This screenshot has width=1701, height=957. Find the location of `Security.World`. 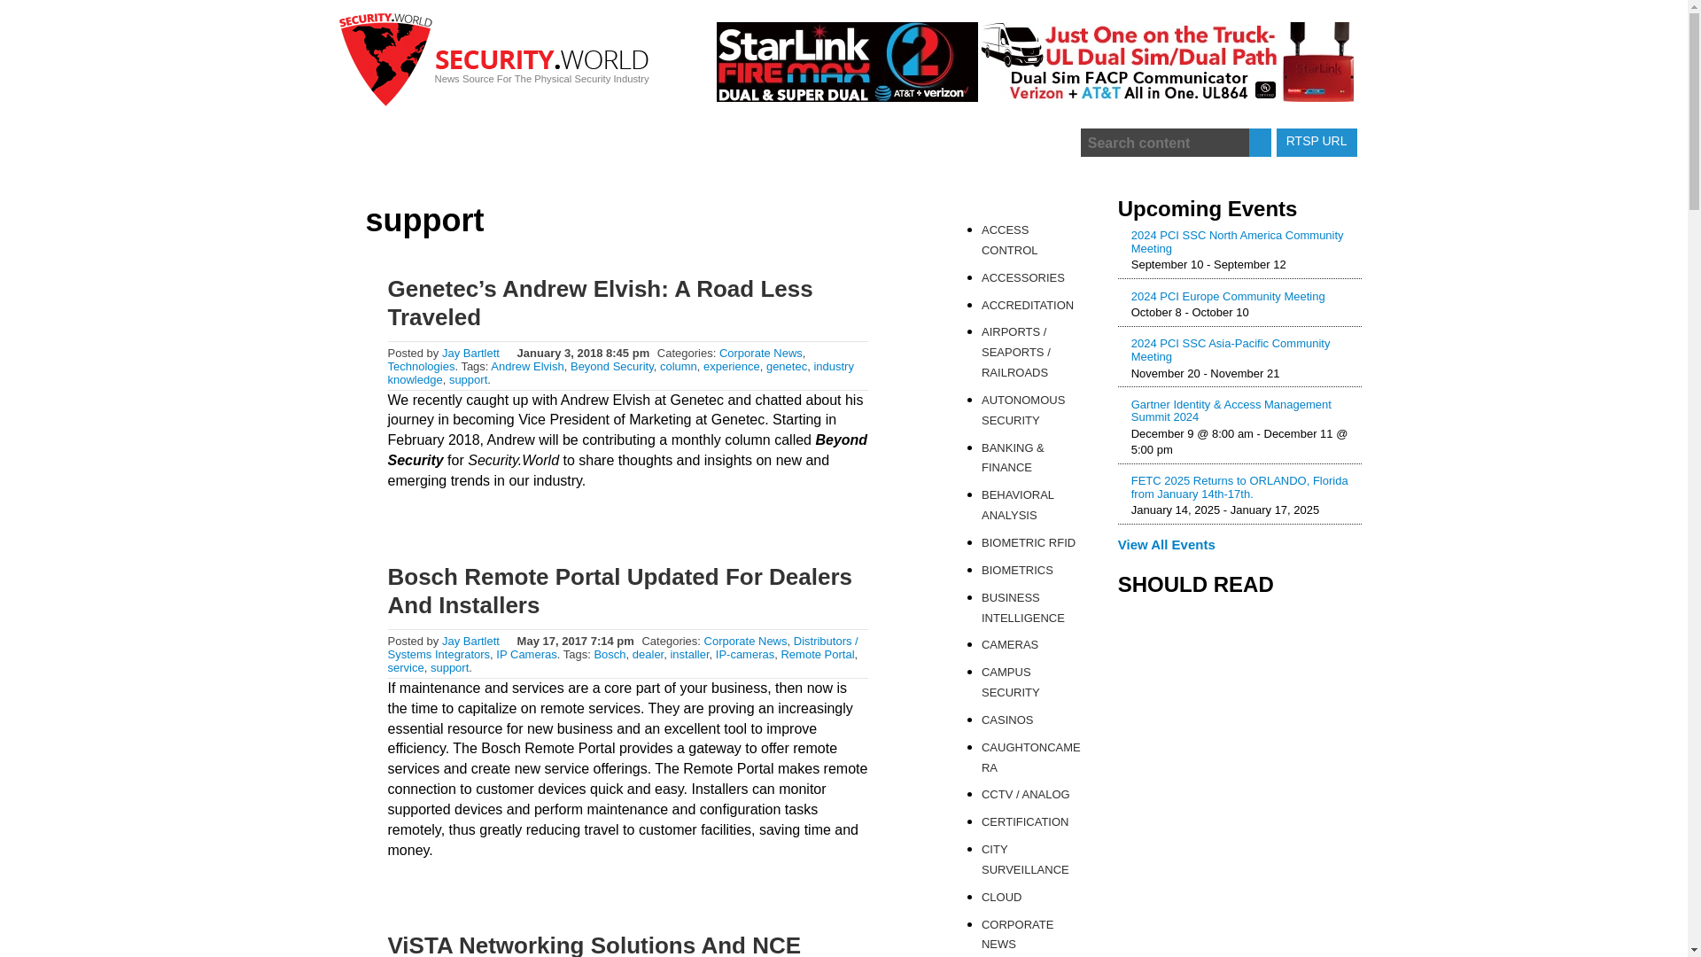

Security.World is located at coordinates (498, 68).